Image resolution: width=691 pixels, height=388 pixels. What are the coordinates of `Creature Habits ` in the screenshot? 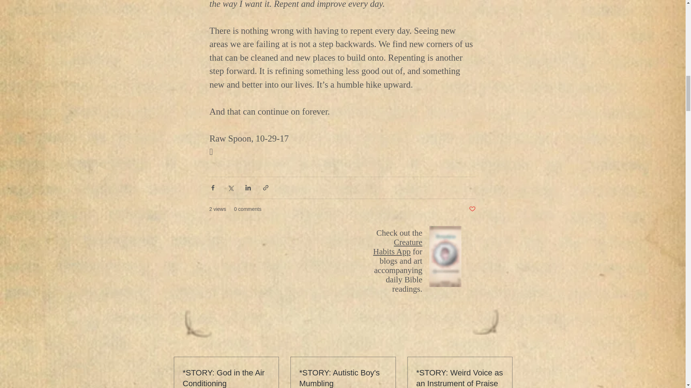 It's located at (397, 247).